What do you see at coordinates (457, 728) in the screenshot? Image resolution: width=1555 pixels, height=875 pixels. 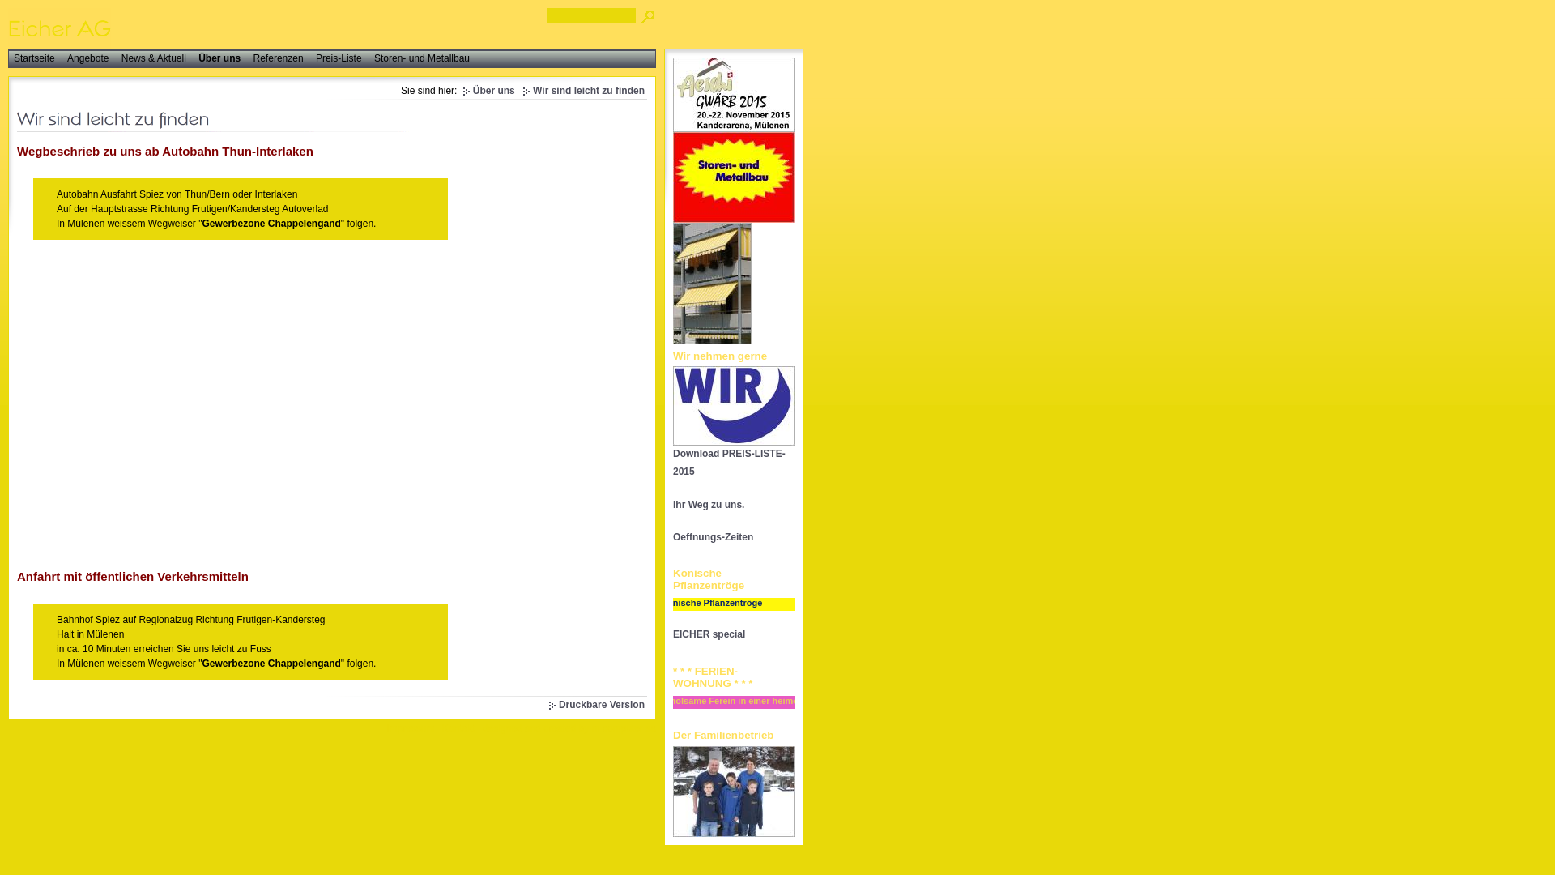 I see `Kontakt` at bounding box center [457, 728].